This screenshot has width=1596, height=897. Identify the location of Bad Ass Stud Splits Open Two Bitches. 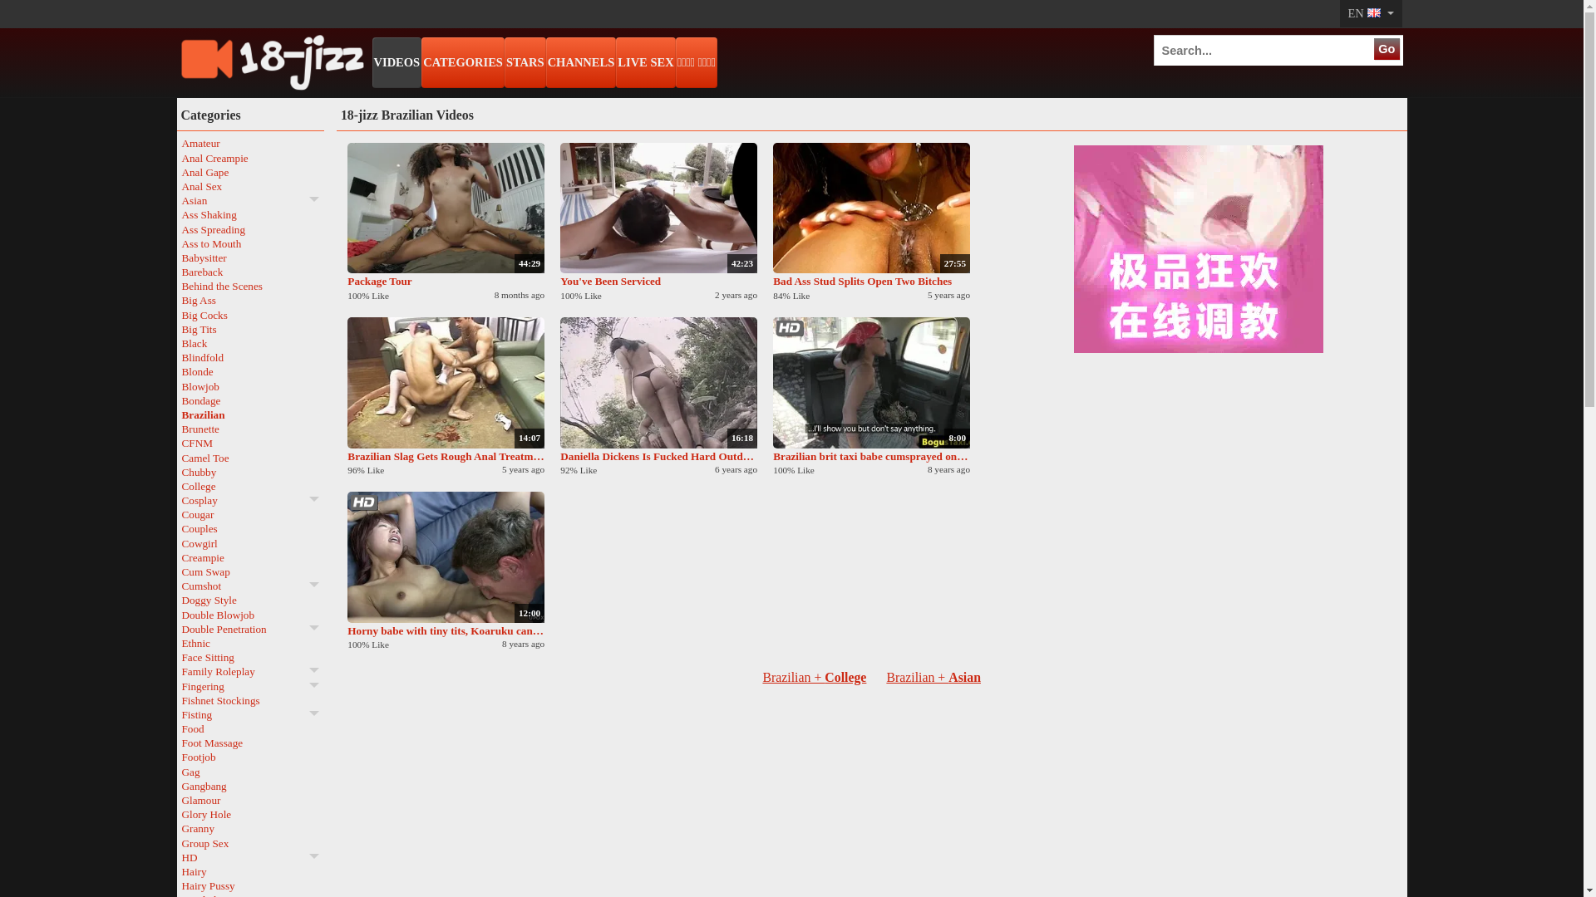
(871, 281).